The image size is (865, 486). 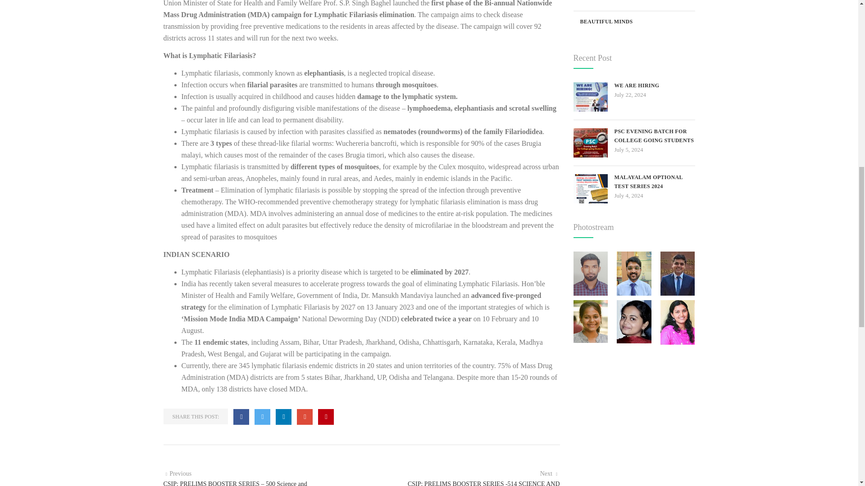 I want to click on CSIP: PRELIMS BOOSTER SERIES -514 SCIENCE AND TECHNOLOGY, so click(x=550, y=473).